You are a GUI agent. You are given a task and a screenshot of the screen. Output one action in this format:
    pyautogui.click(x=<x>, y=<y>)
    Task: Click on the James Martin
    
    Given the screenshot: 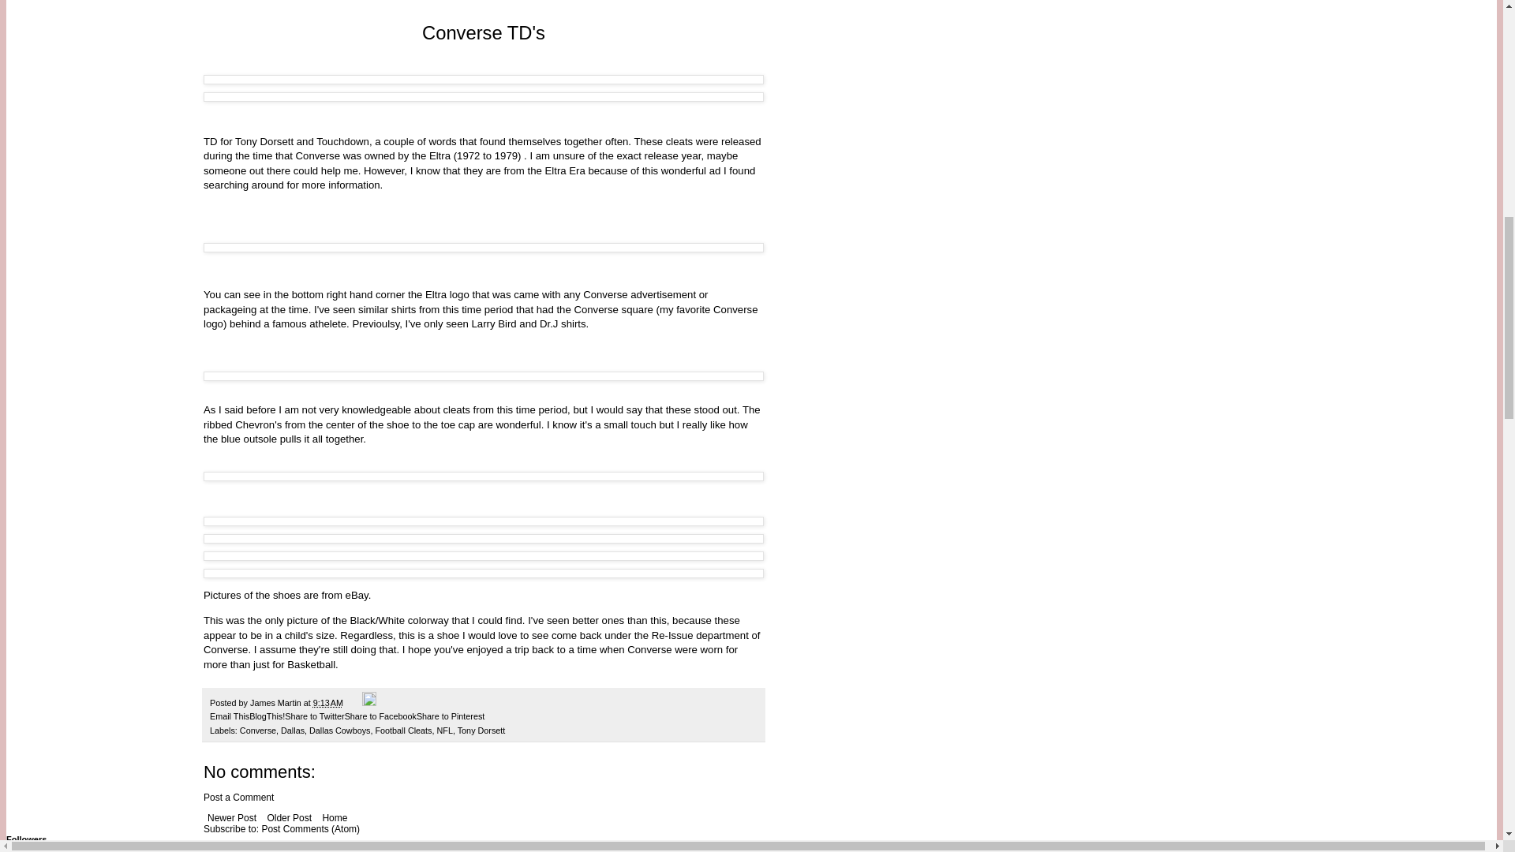 What is the action you would take?
    pyautogui.click(x=276, y=702)
    